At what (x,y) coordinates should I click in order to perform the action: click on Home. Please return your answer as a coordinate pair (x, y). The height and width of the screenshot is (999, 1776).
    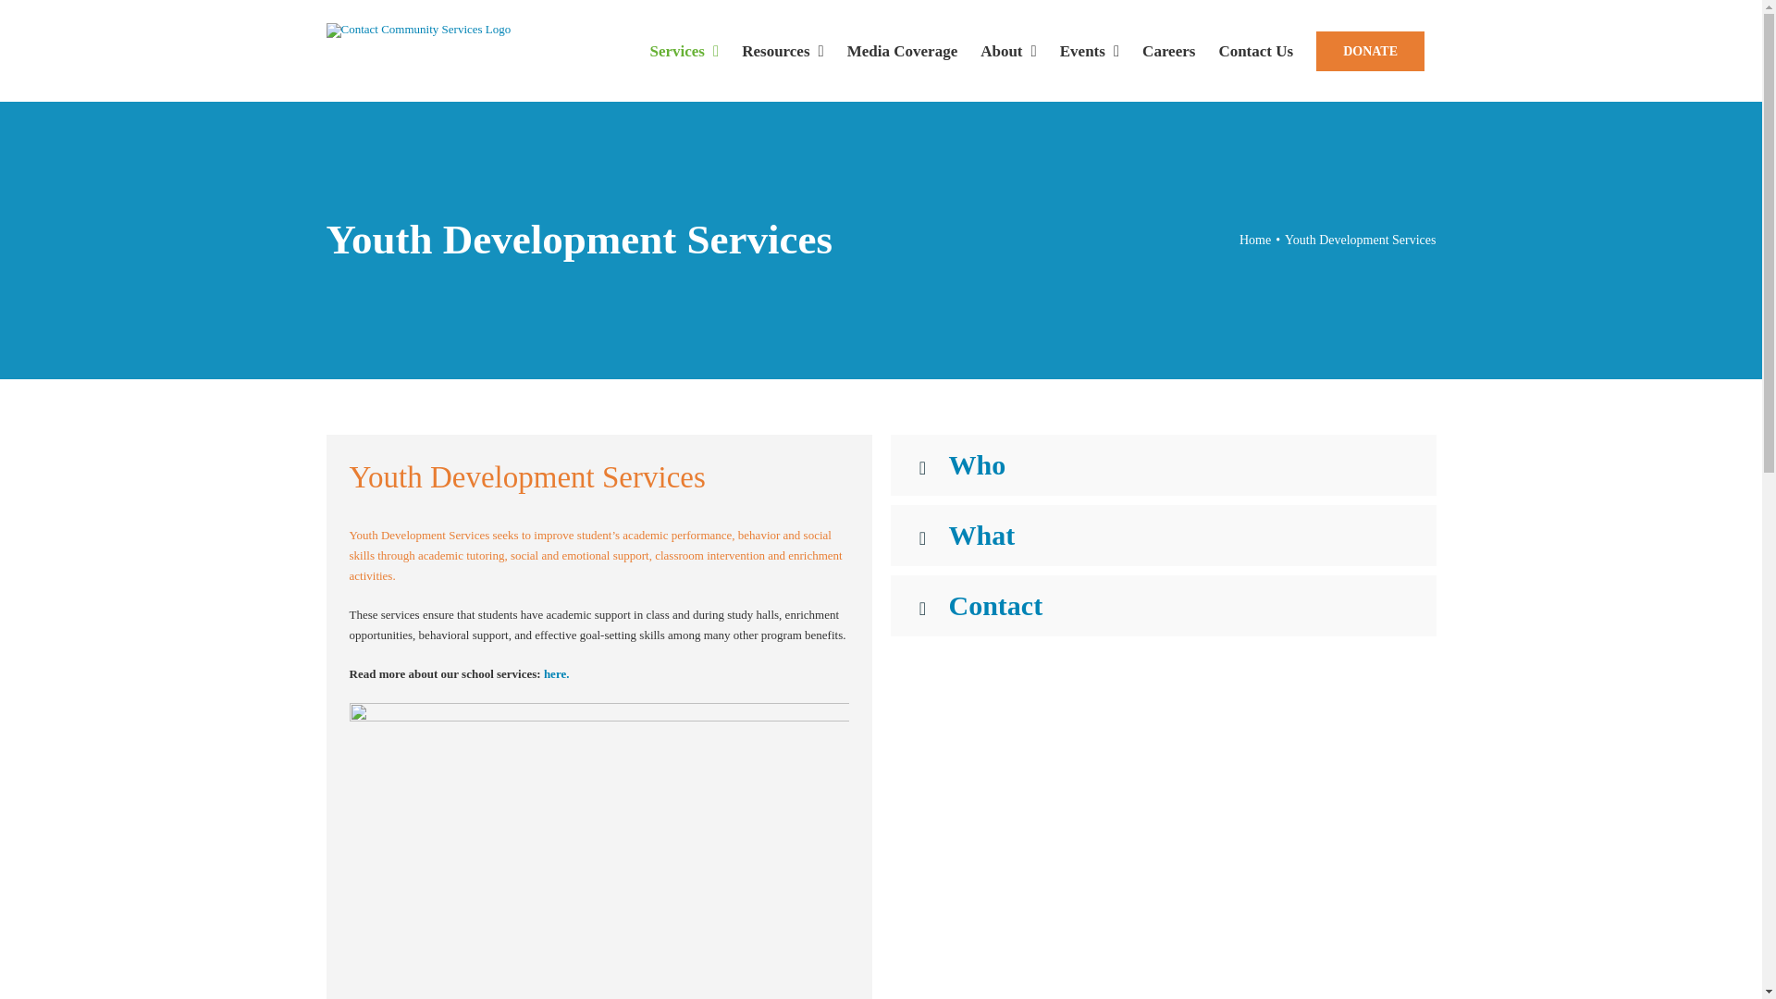
    Looking at the image, I should click on (1255, 239).